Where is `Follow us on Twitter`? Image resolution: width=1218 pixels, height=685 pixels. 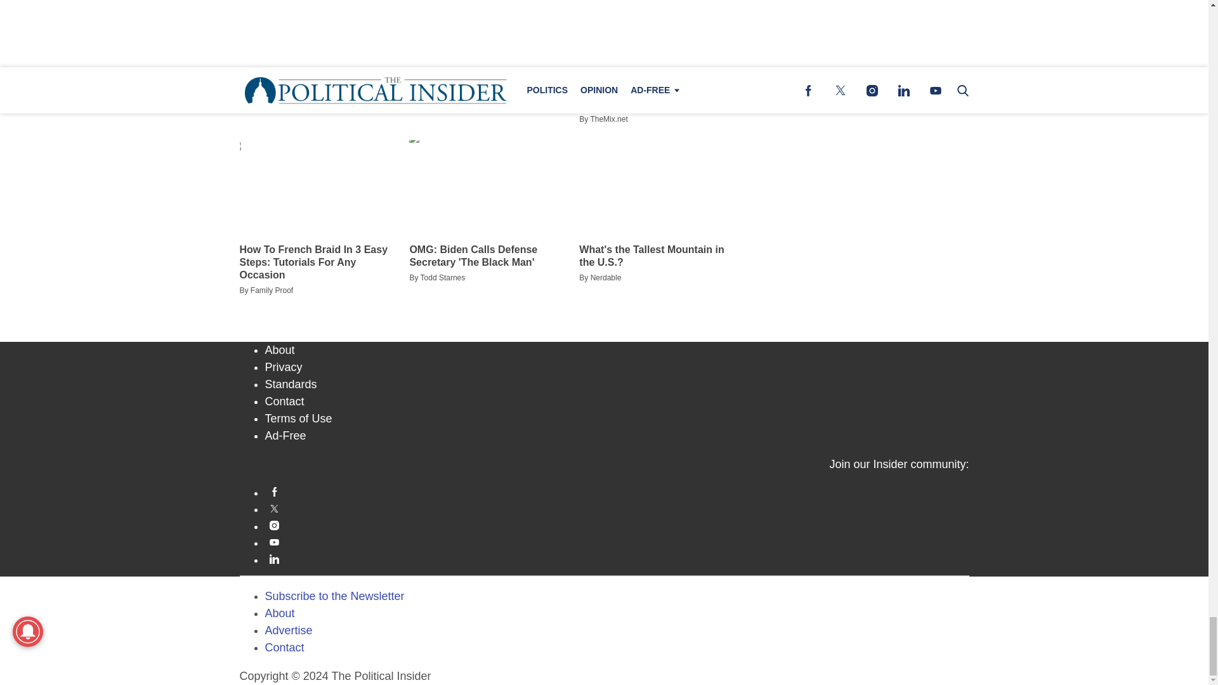
Follow us on Twitter is located at coordinates (617, 507).